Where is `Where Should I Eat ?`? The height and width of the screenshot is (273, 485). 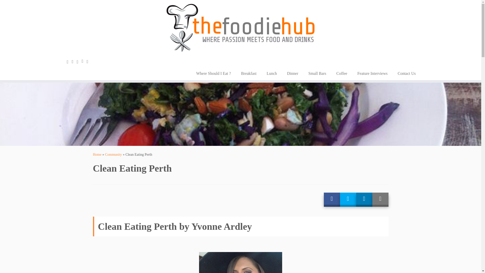 Where Should I Eat ? is located at coordinates (213, 73).